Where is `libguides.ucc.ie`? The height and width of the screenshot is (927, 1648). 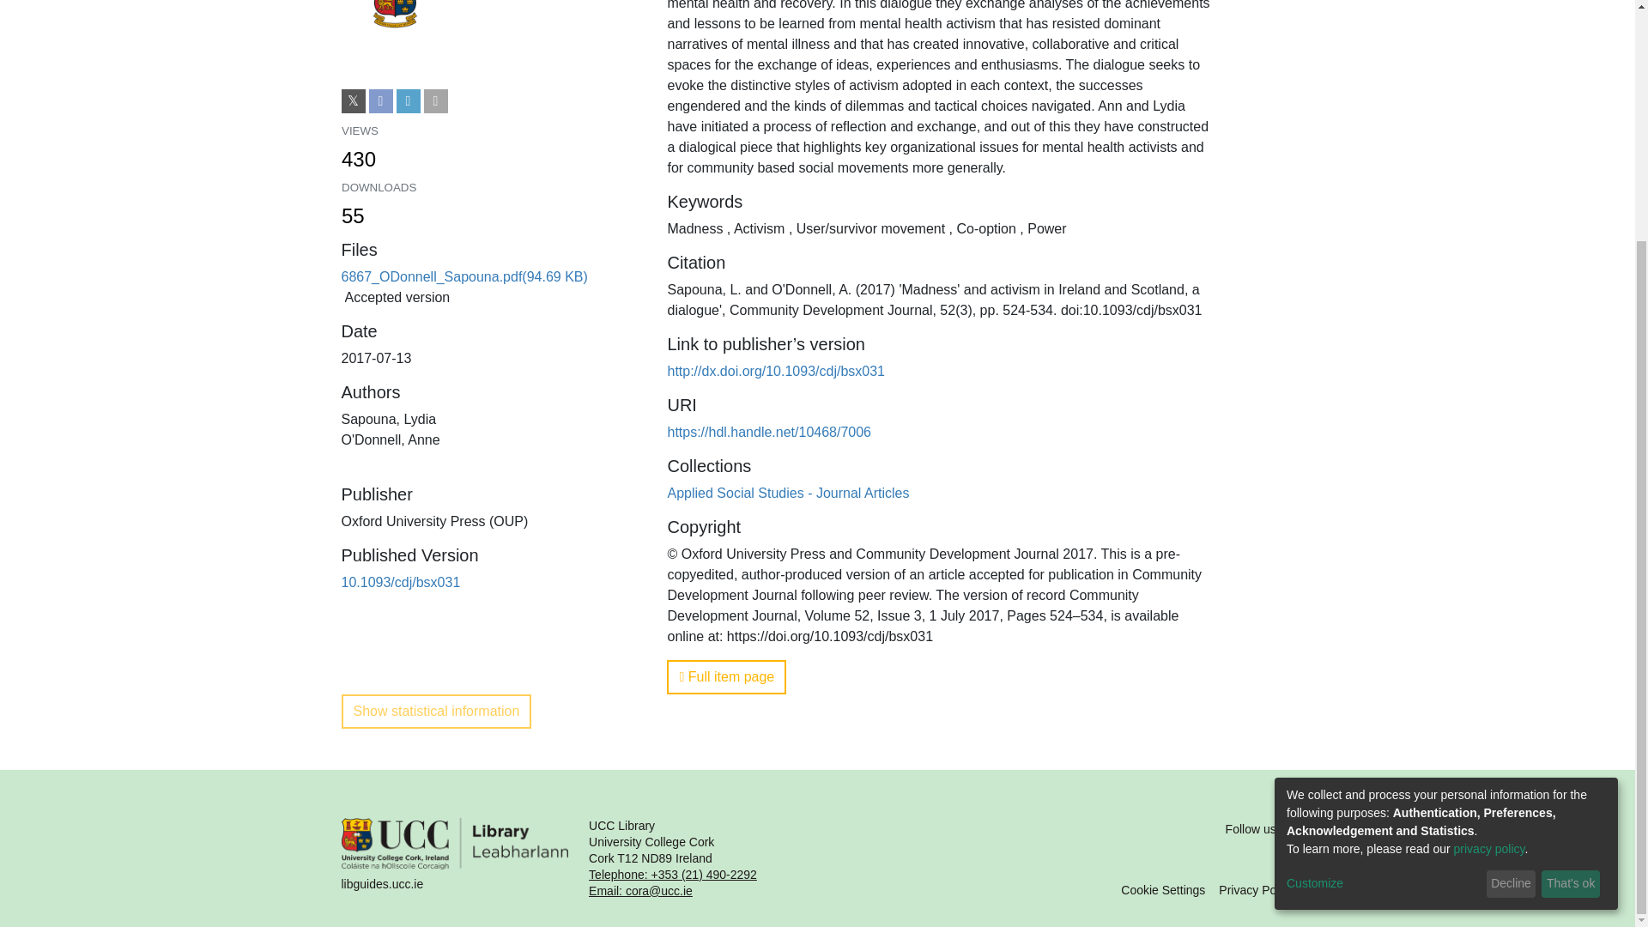 libguides.ucc.ie is located at coordinates (455, 858).